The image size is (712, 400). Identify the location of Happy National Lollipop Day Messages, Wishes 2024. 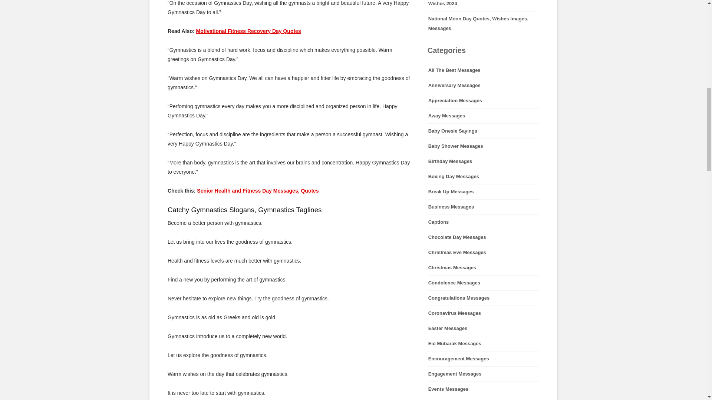
(483, 6).